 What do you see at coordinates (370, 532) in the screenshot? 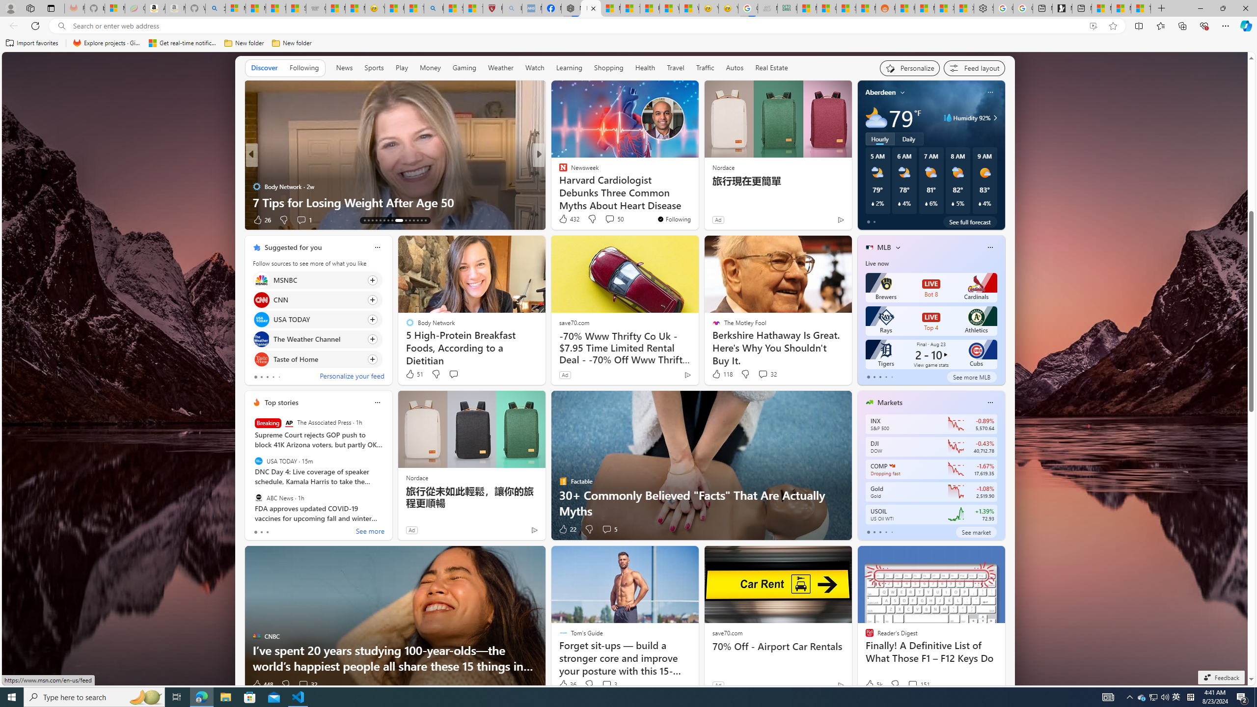
I see `See more` at bounding box center [370, 532].